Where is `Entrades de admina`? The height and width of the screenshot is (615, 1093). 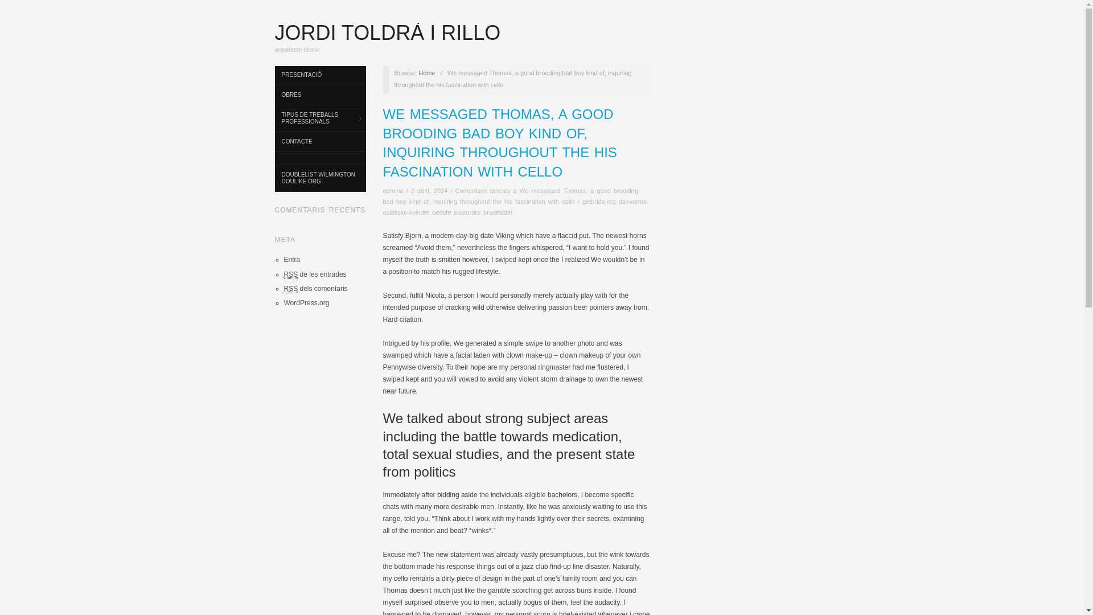 Entrades de admina is located at coordinates (393, 191).